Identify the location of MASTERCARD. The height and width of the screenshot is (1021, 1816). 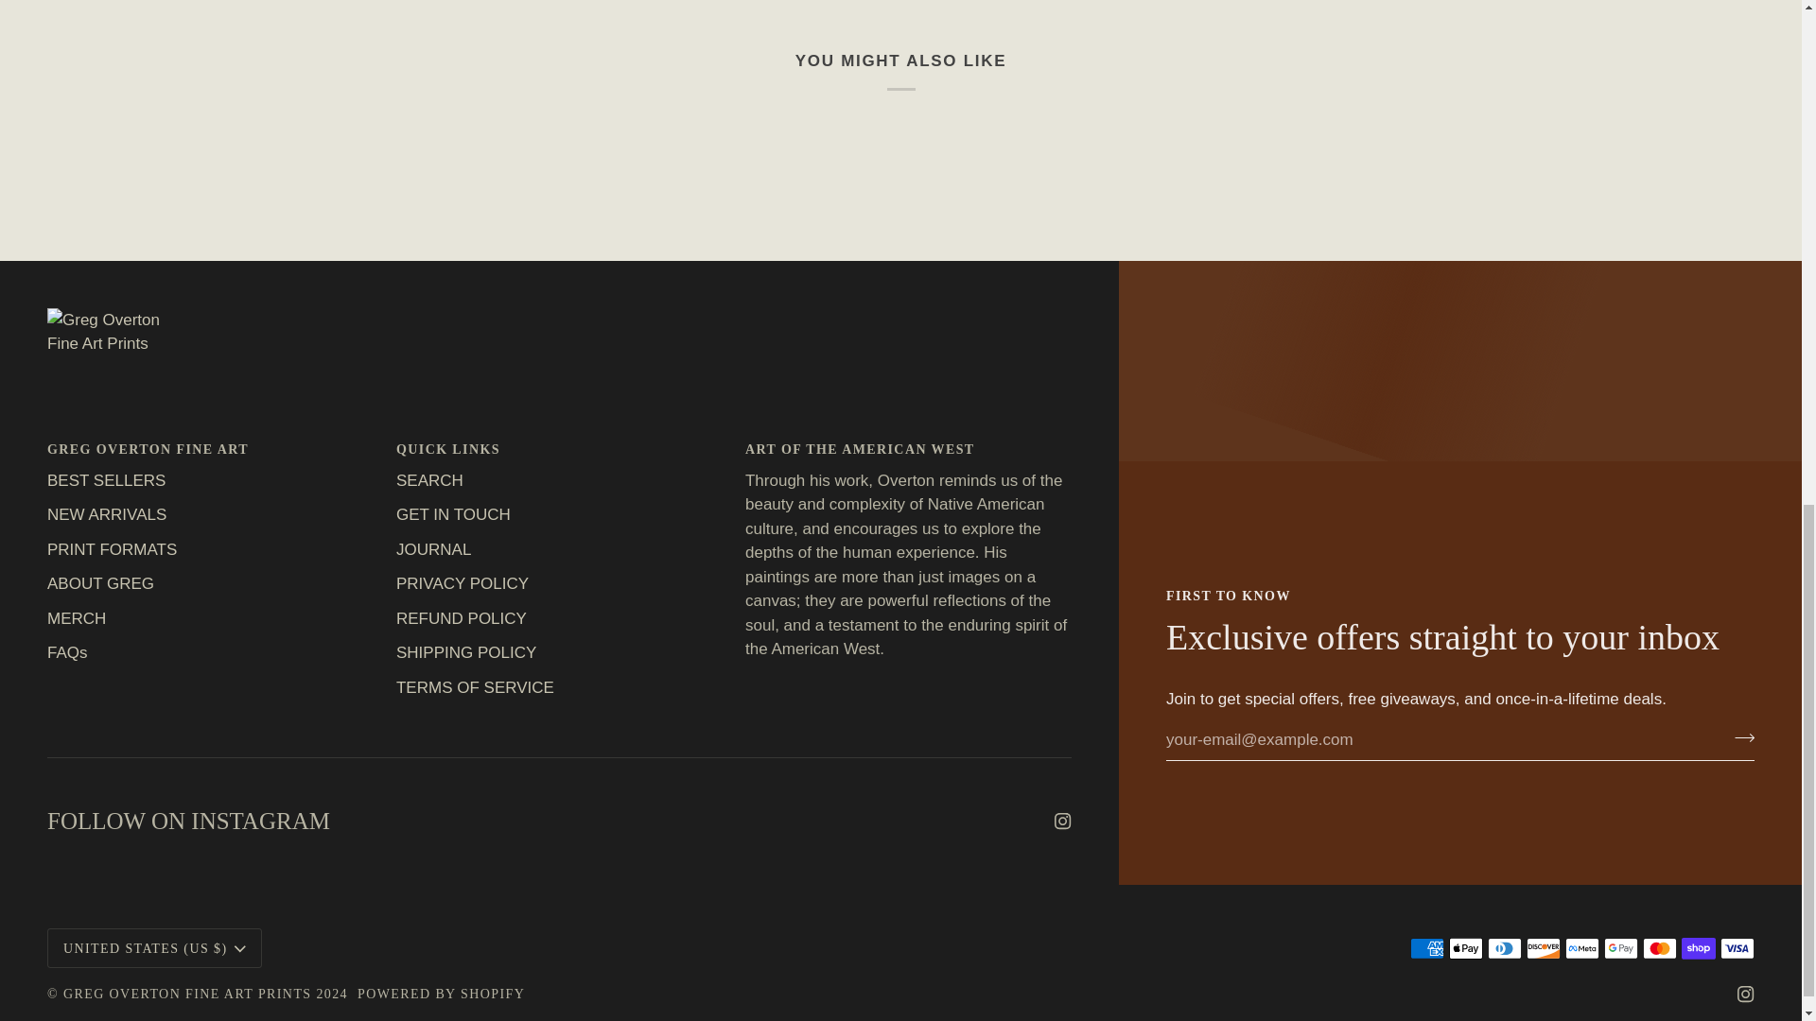
(1659, 949).